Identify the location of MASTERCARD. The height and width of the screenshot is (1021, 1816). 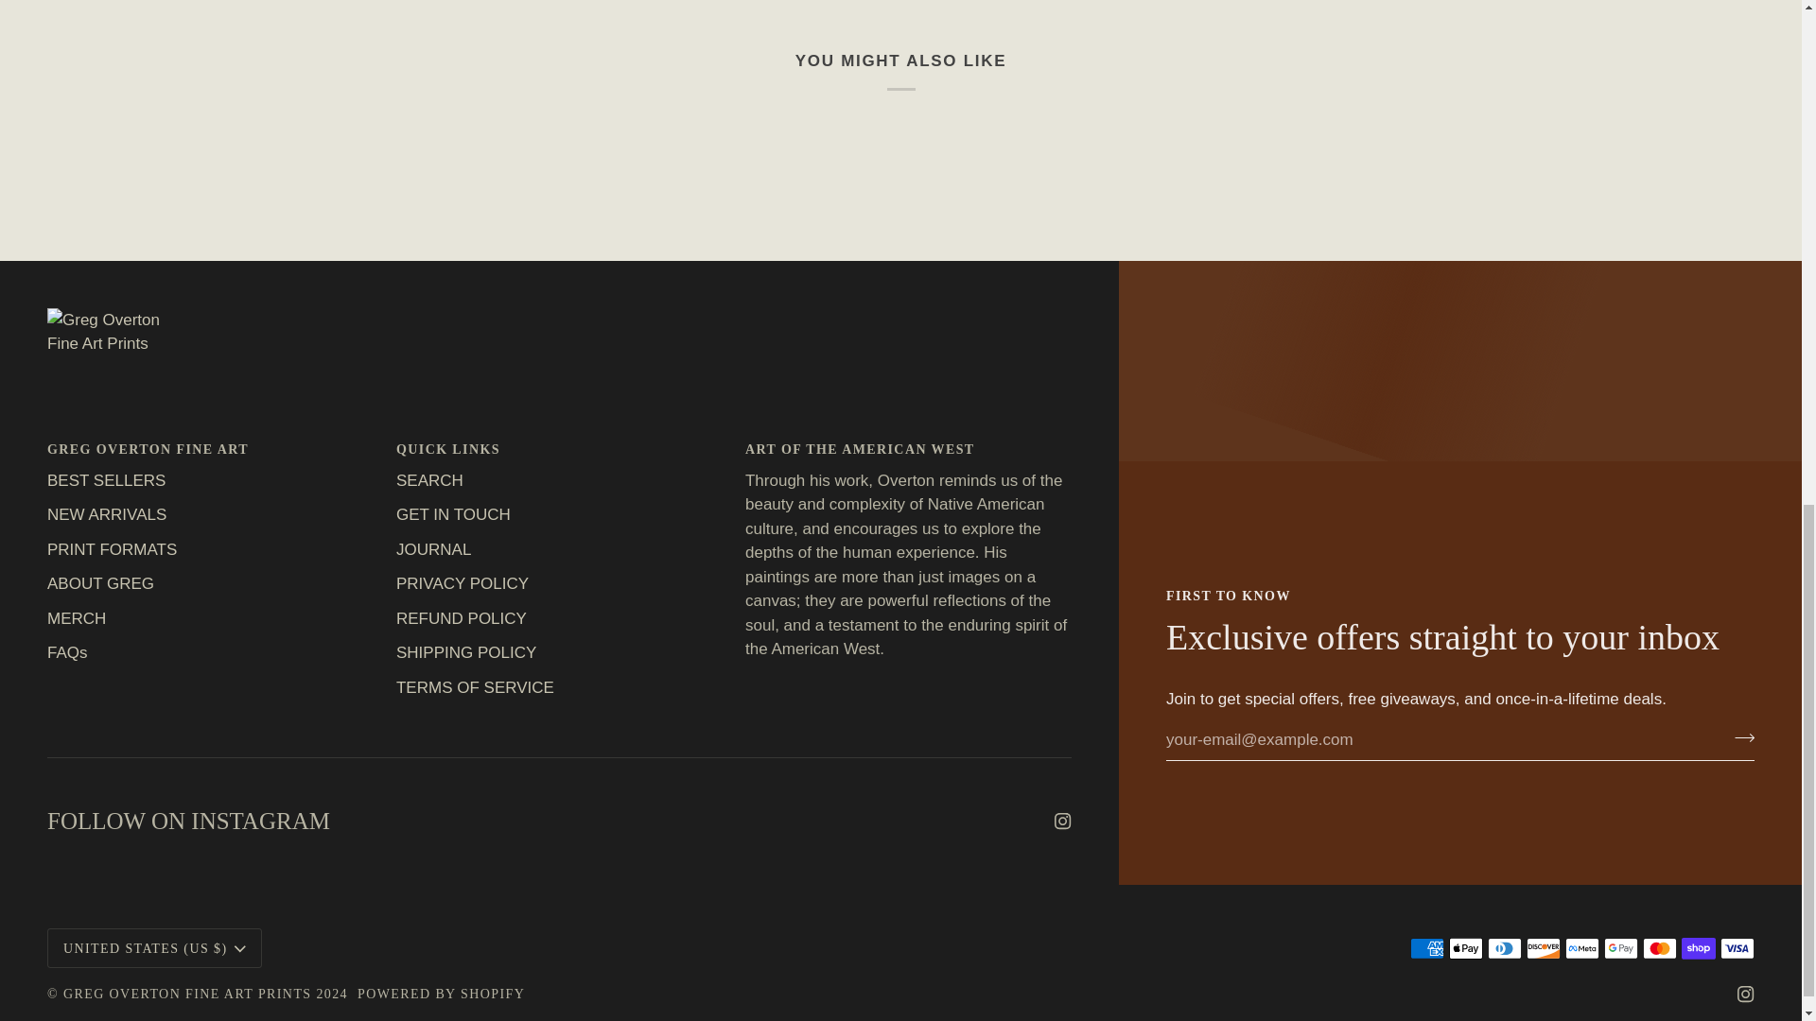
(1659, 949).